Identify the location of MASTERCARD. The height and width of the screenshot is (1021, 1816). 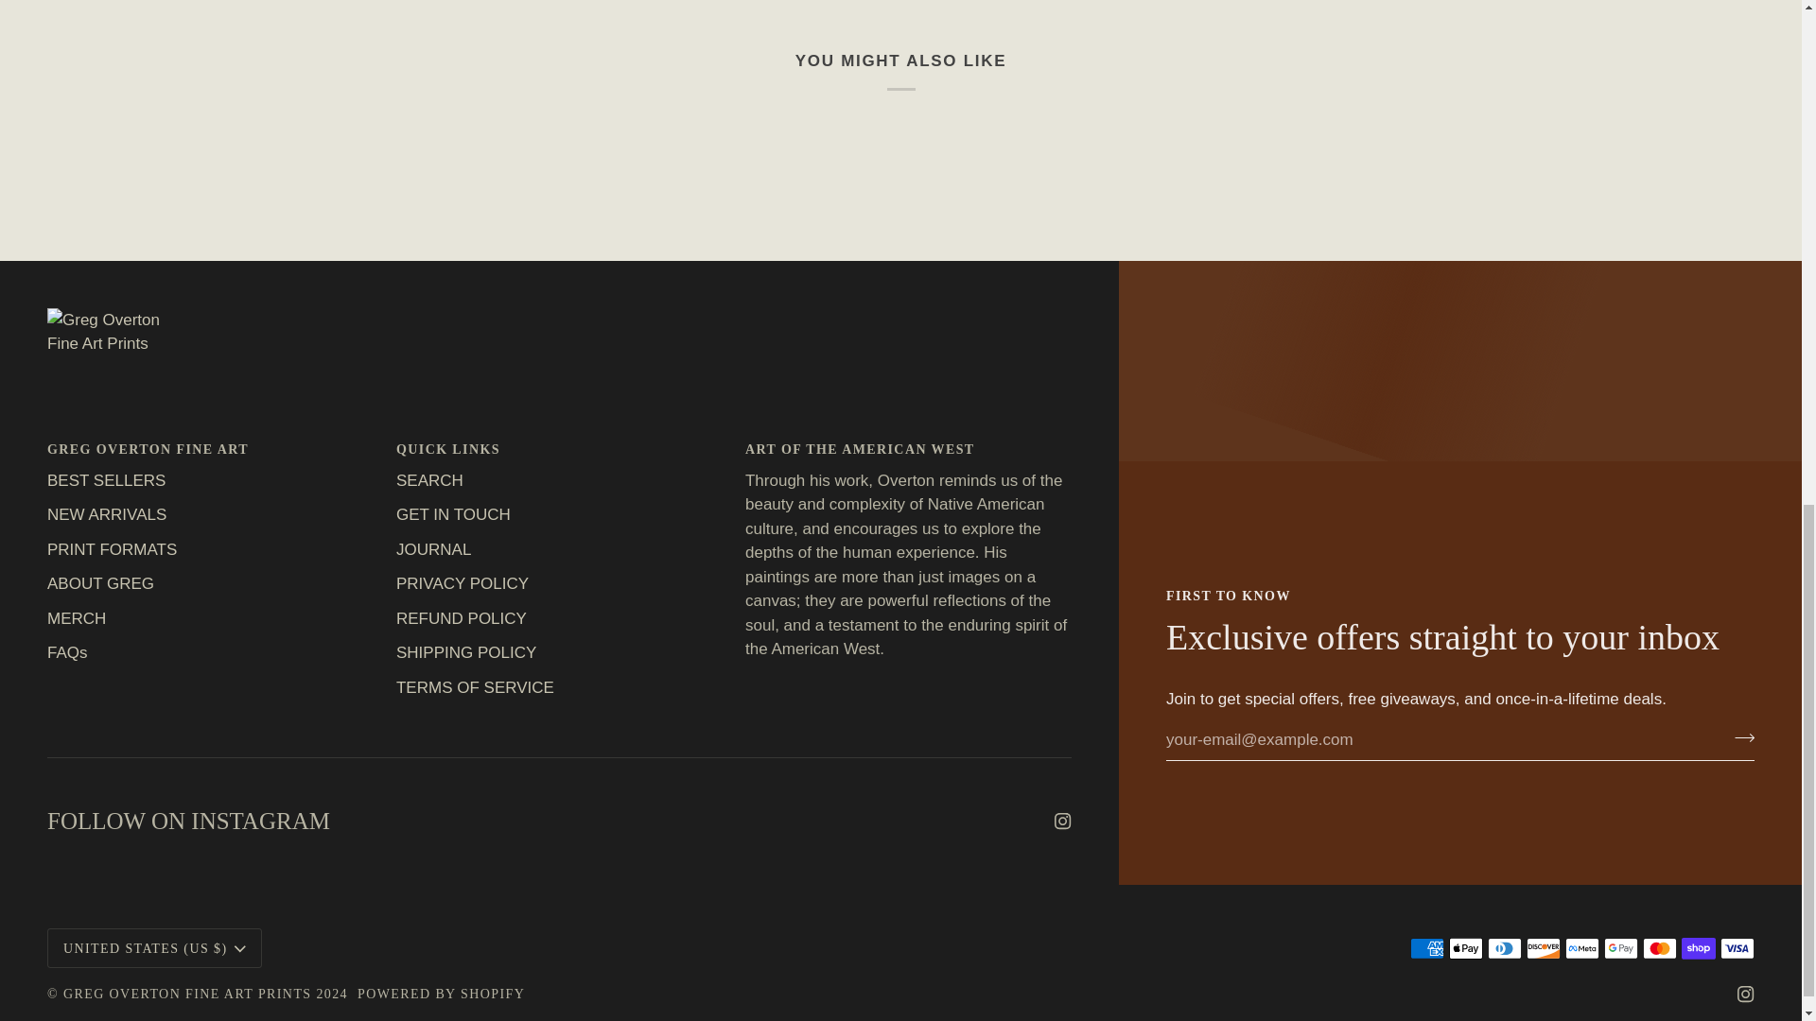
(1659, 949).